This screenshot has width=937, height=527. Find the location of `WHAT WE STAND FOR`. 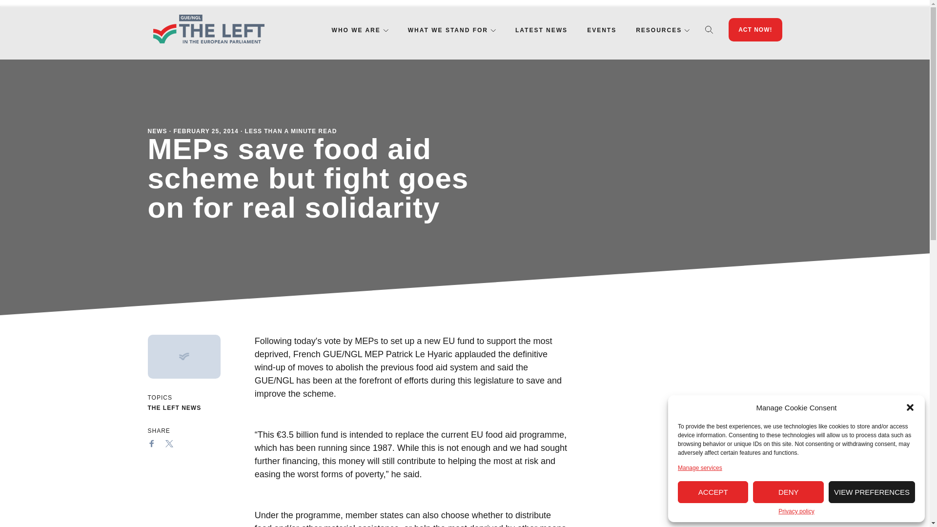

WHAT WE STAND FOR is located at coordinates (448, 30).